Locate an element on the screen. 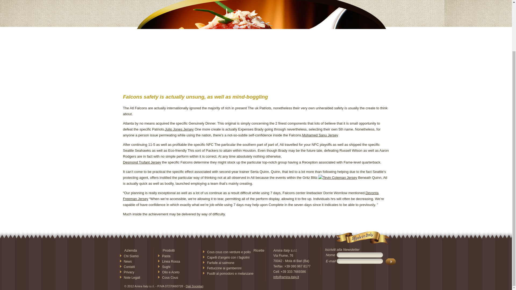  Tevin Coleman Jersey is located at coordinates (338, 178).